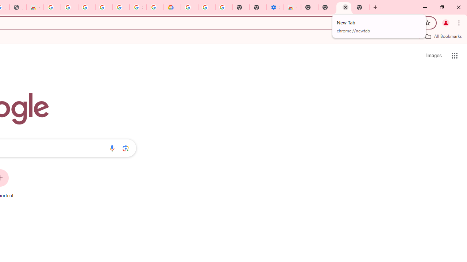 The image size is (467, 262). Describe the element at coordinates (189, 7) in the screenshot. I see `Sign in - Google Accounts` at that location.